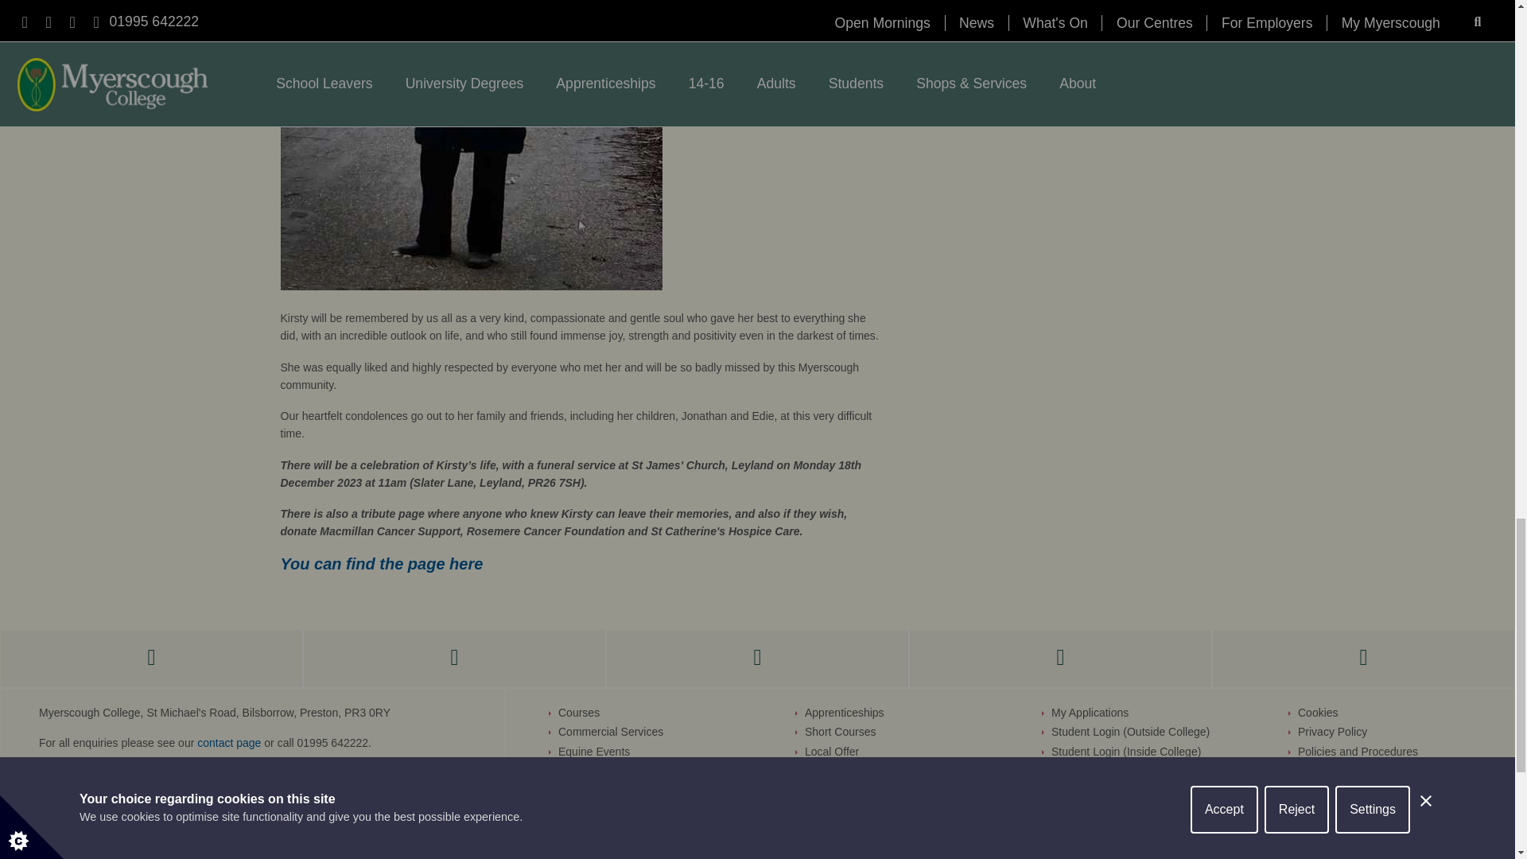  What do you see at coordinates (229, 742) in the screenshot?
I see `Get in touch` at bounding box center [229, 742].